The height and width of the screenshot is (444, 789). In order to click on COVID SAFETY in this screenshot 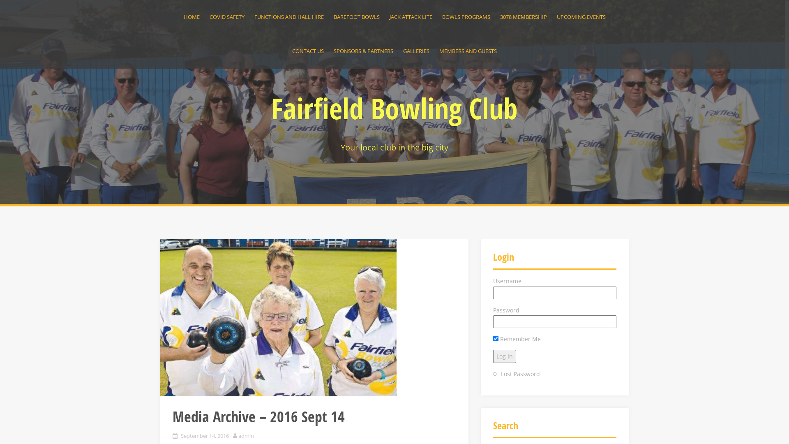, I will do `click(227, 17)`.